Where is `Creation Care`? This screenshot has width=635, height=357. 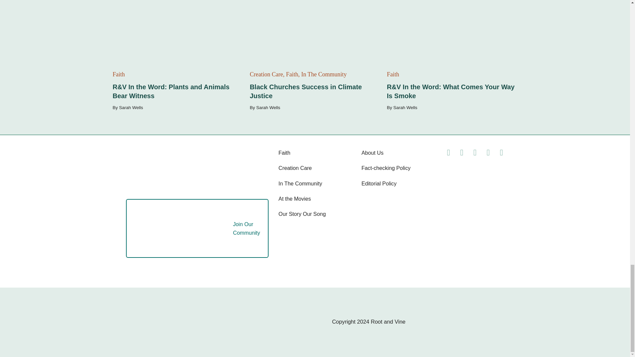
Creation Care is located at coordinates (295, 168).